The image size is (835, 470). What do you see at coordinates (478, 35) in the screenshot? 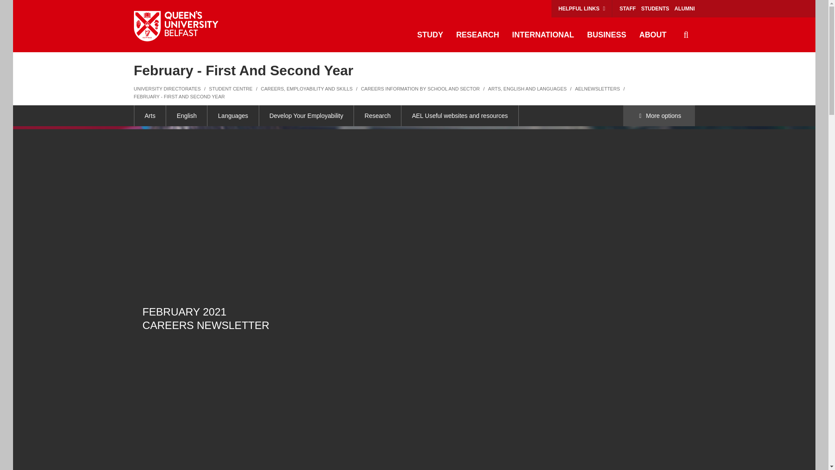
I see `RESEARCH` at bounding box center [478, 35].